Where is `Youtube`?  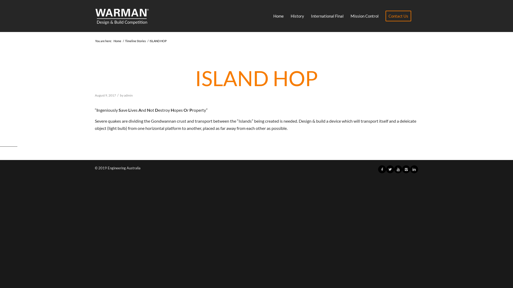 Youtube is located at coordinates (398, 169).